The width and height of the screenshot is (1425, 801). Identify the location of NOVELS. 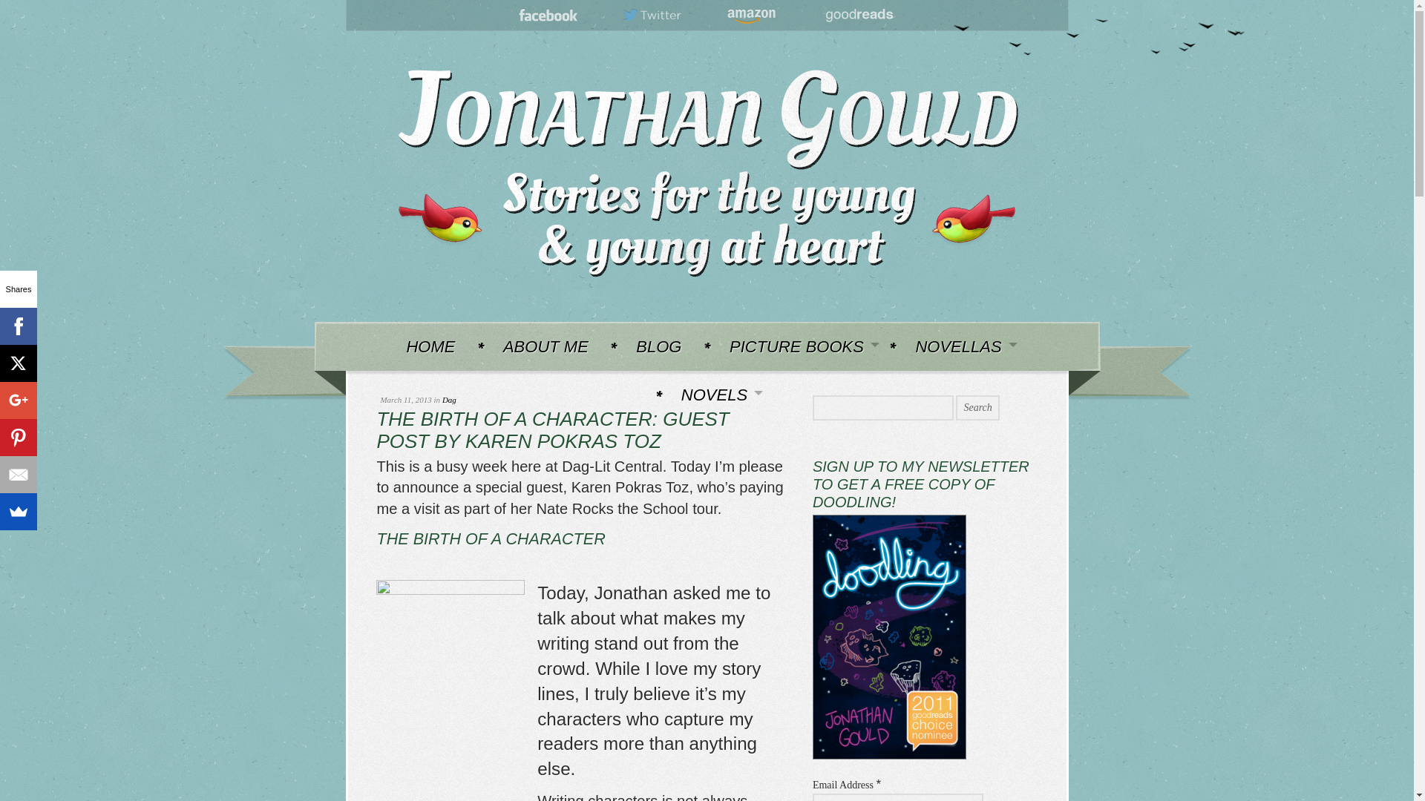
(715, 395).